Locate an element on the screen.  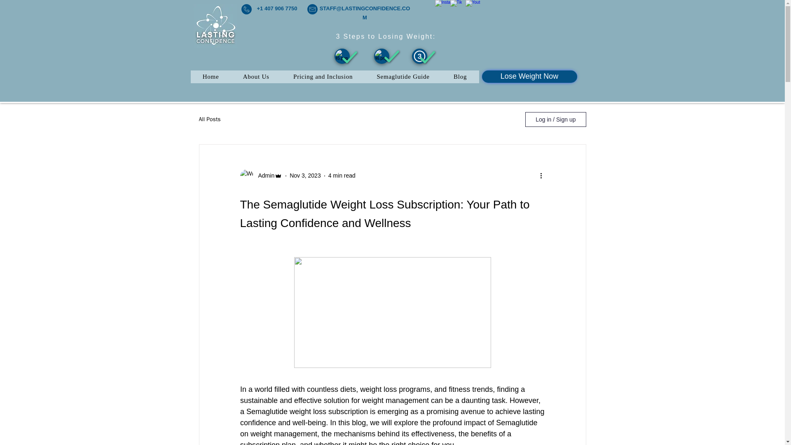
Admin is located at coordinates (264, 176).